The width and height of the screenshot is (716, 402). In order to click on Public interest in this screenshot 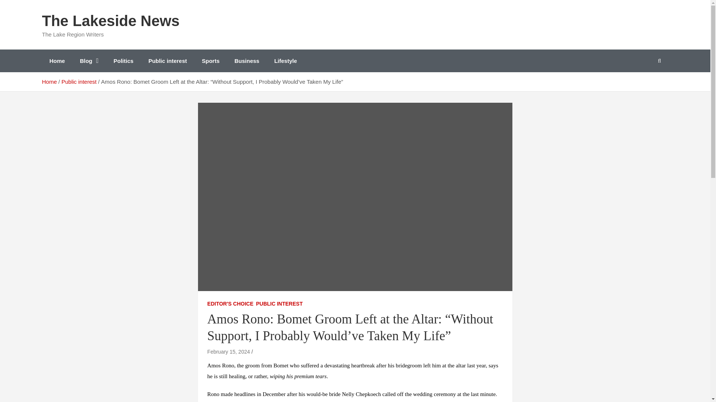, I will do `click(79, 81)`.